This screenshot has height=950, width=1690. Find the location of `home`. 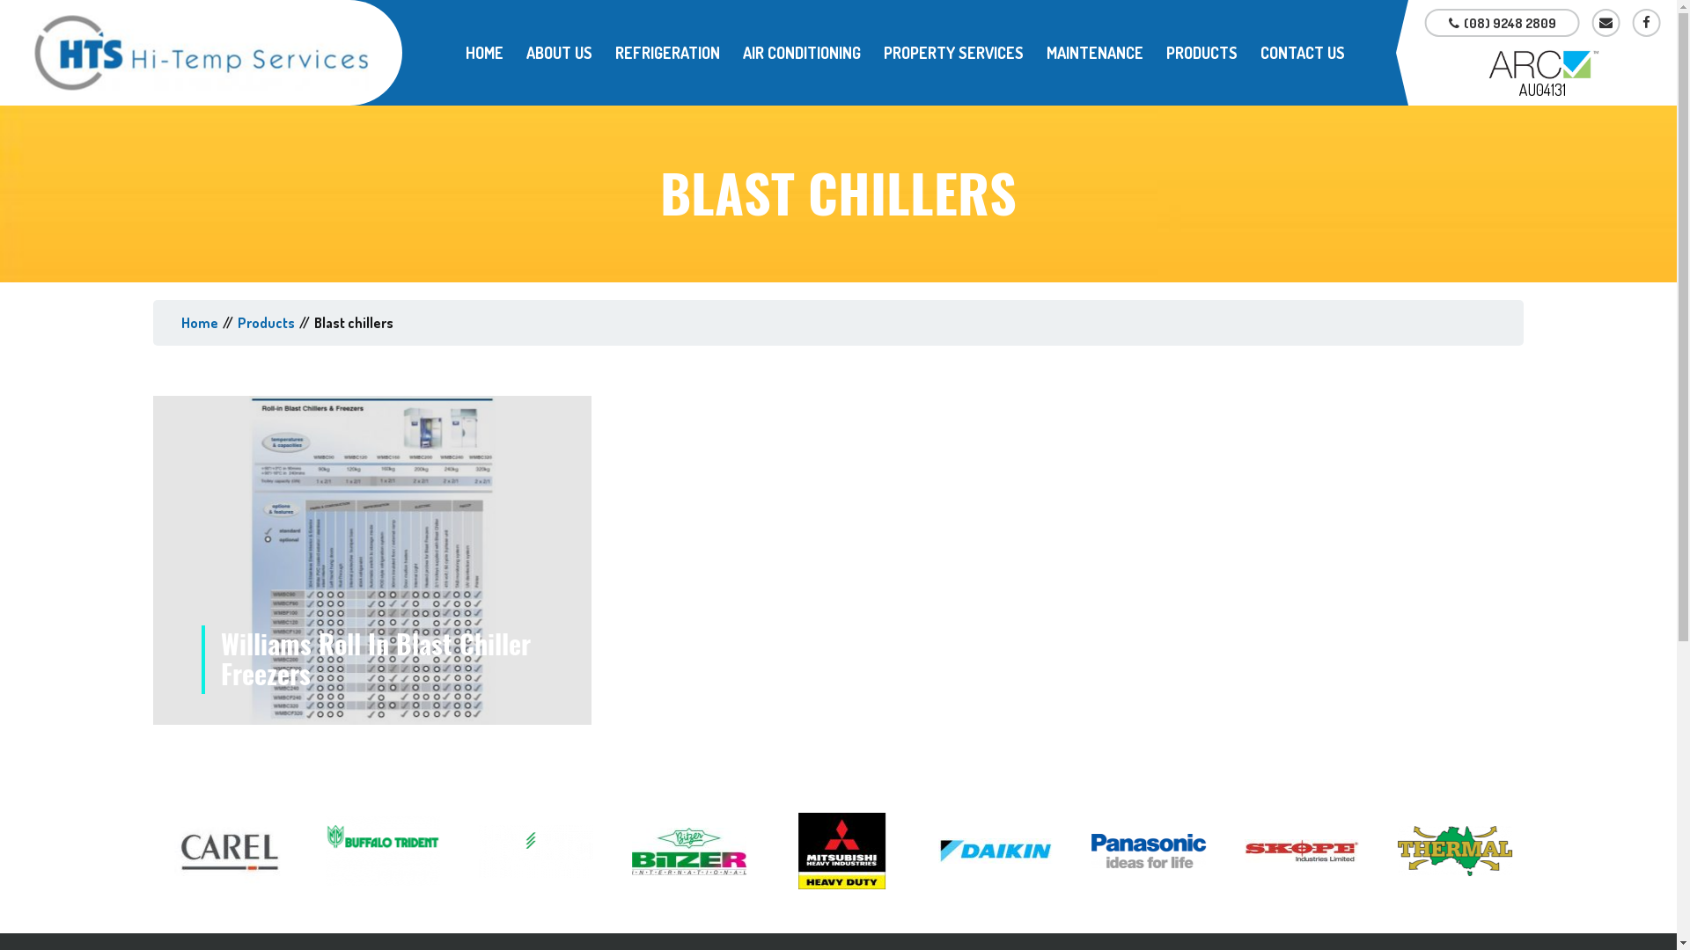

home is located at coordinates (200, 323).